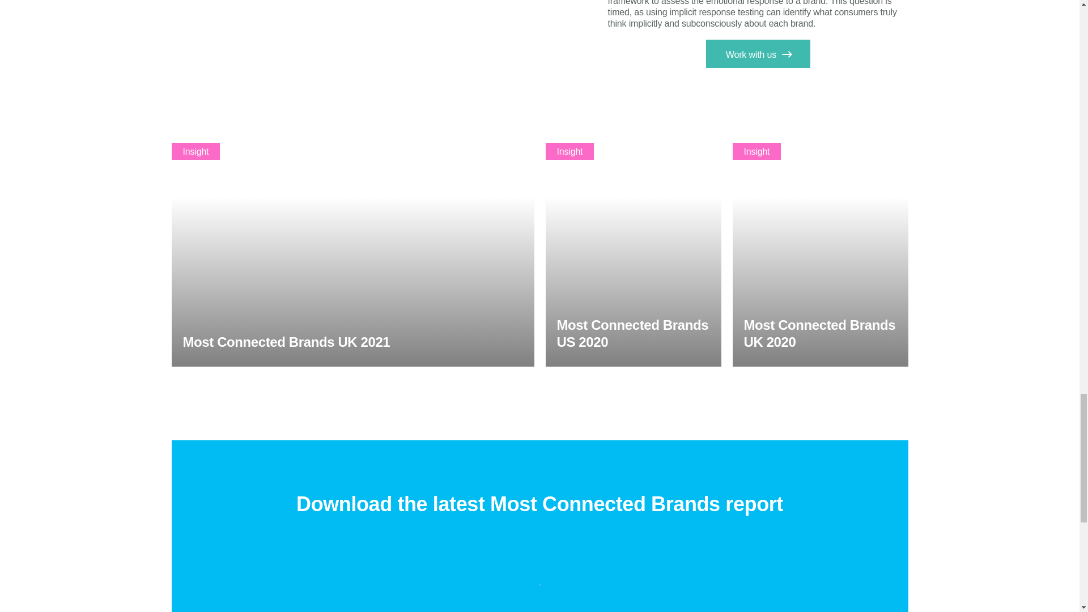 The width and height of the screenshot is (1088, 612). Describe the element at coordinates (195, 151) in the screenshot. I see `Insight` at that location.